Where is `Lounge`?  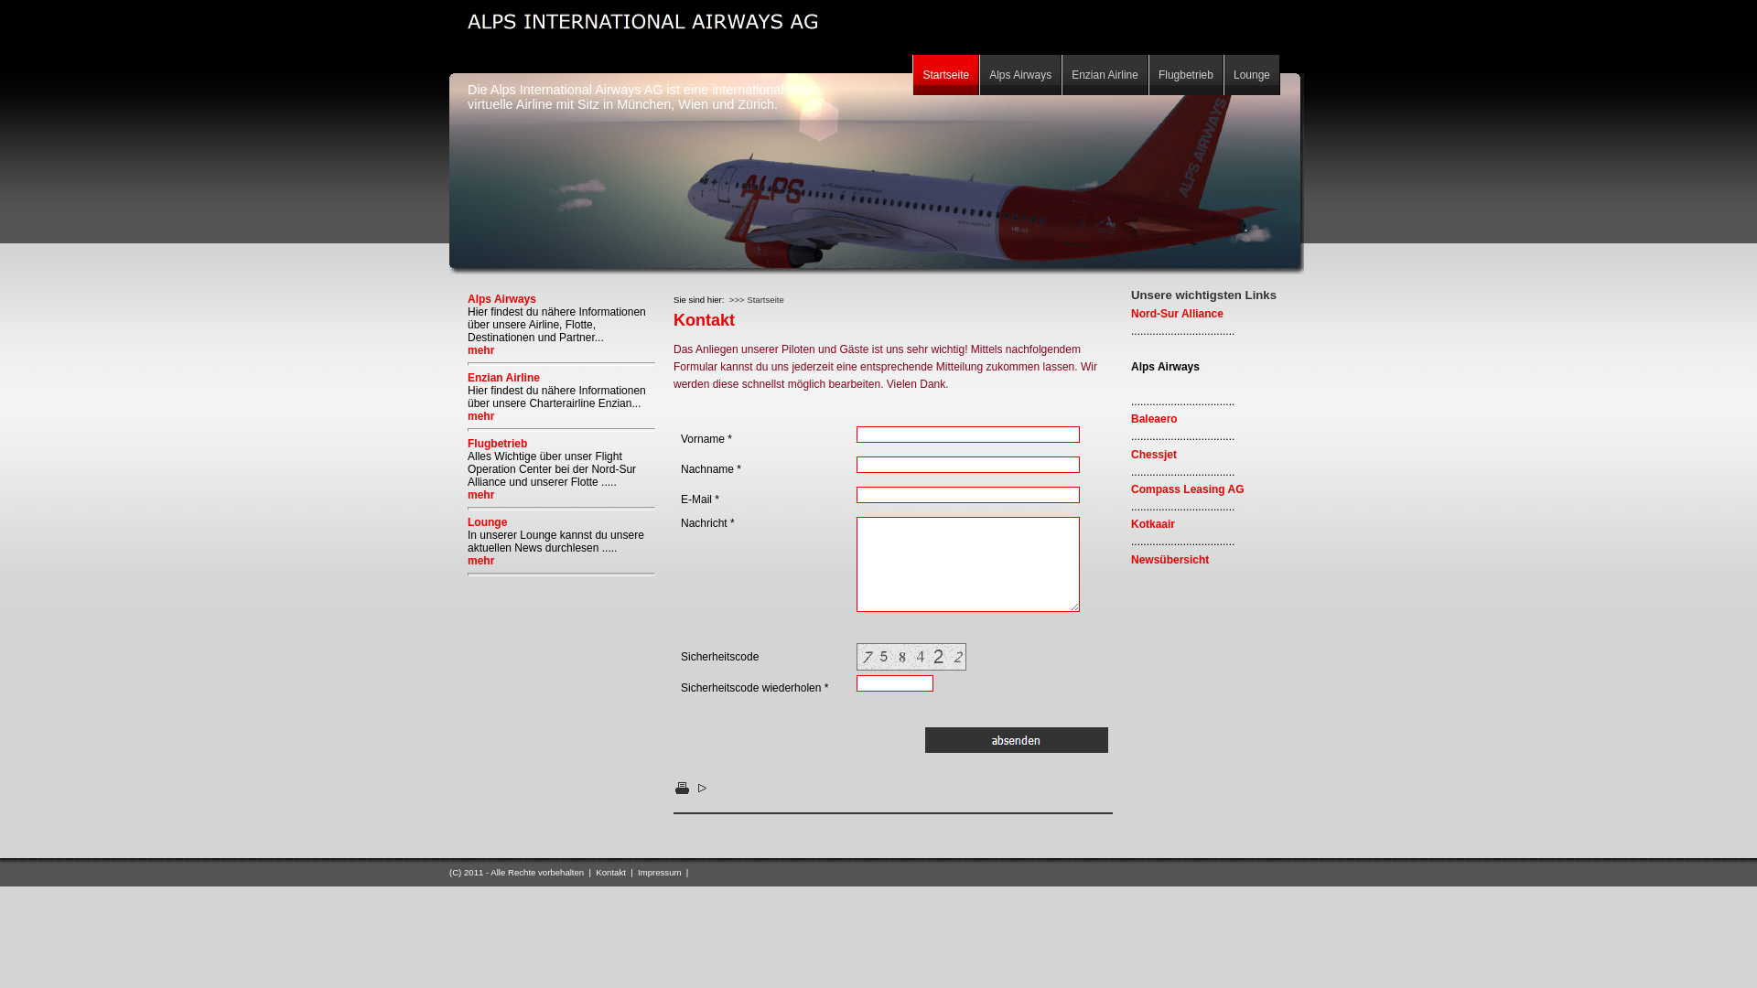 Lounge is located at coordinates (1252, 75).